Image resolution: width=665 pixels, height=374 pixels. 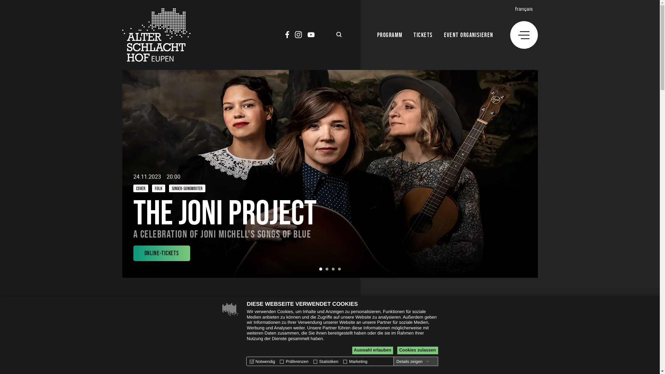 What do you see at coordinates (161, 253) in the screenshot?
I see `ONLINE-TICKETS` at bounding box center [161, 253].